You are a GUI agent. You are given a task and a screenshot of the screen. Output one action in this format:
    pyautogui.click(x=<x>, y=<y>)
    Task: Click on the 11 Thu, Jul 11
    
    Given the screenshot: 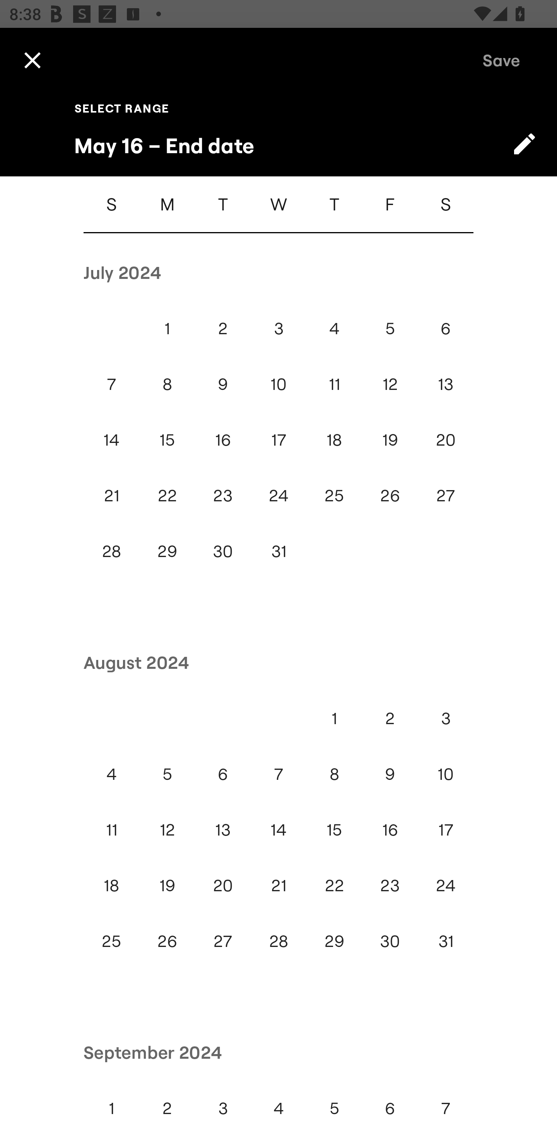 What is the action you would take?
    pyautogui.click(x=334, y=384)
    